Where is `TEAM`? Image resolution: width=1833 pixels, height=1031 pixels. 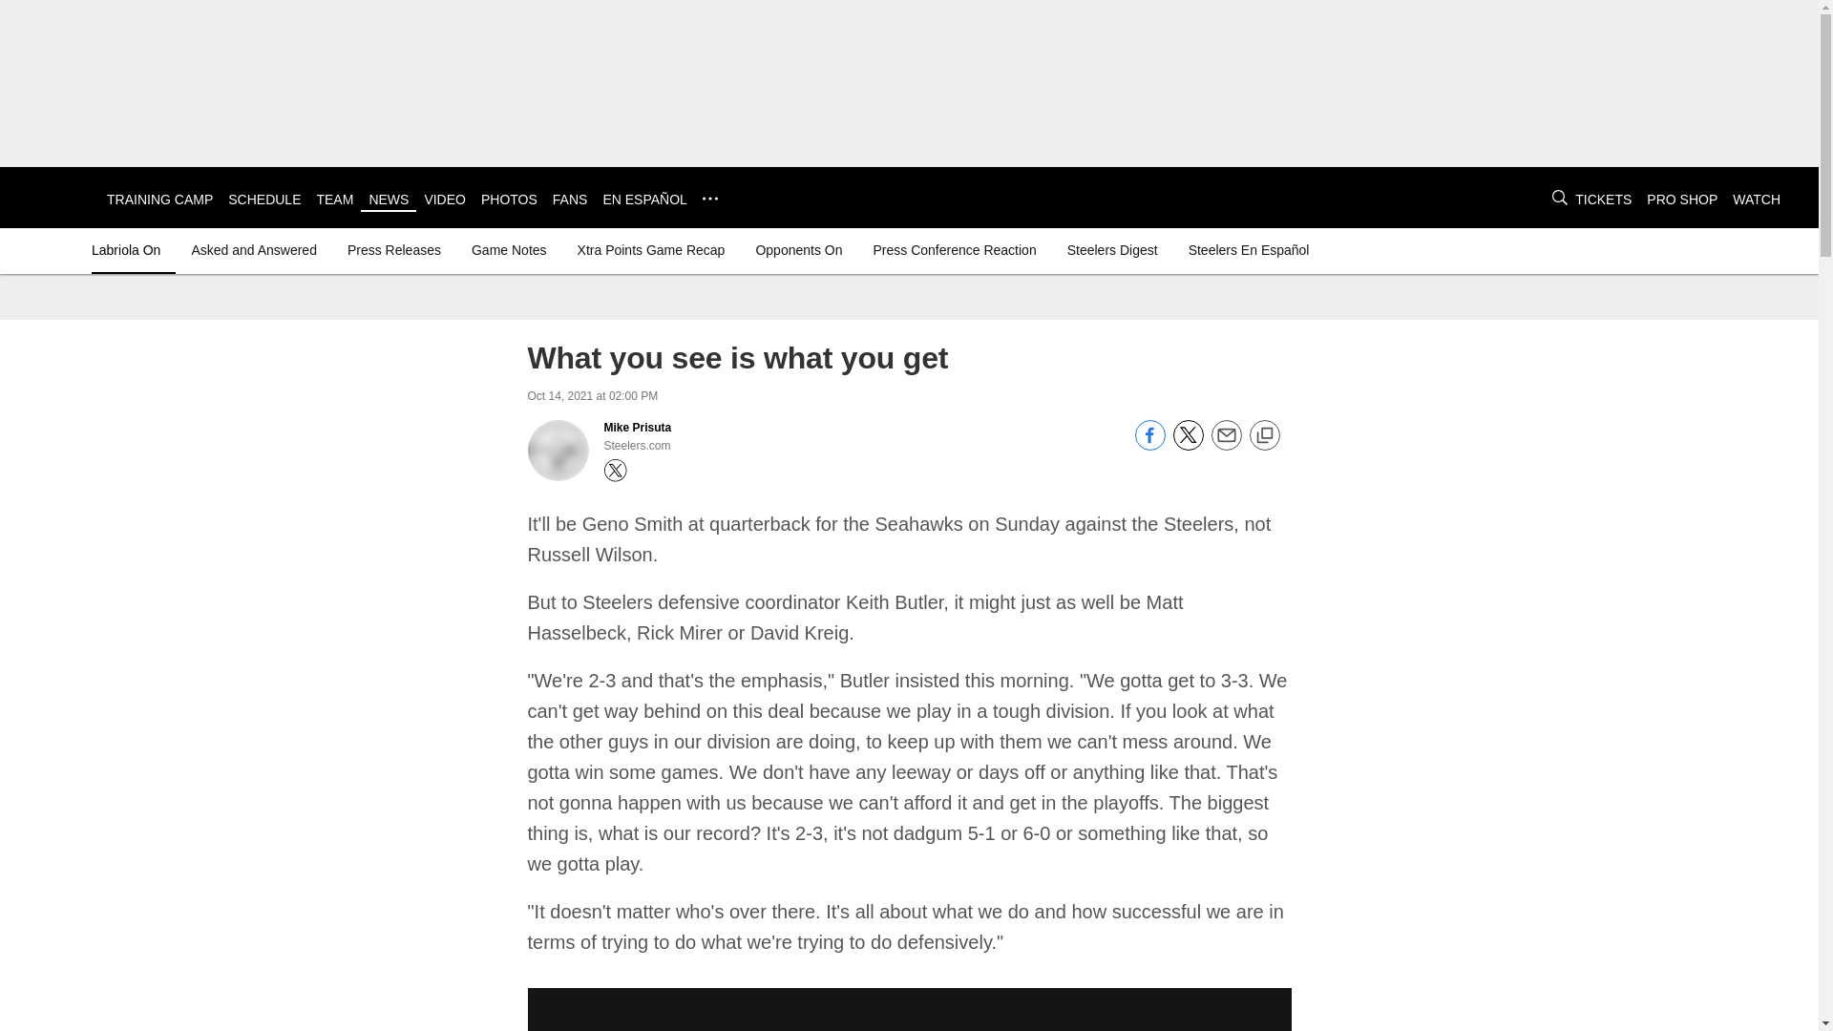 TEAM is located at coordinates (334, 199).